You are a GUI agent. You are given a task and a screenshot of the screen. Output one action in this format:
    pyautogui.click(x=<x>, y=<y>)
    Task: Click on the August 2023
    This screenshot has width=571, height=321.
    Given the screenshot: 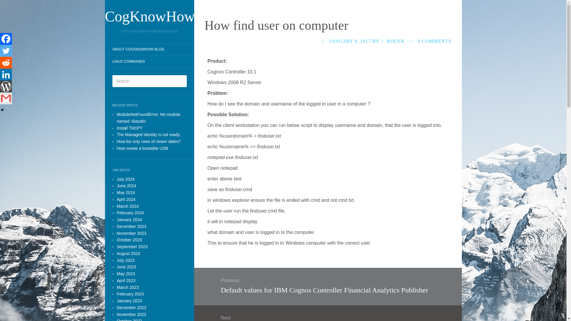 What is the action you would take?
    pyautogui.click(x=128, y=253)
    